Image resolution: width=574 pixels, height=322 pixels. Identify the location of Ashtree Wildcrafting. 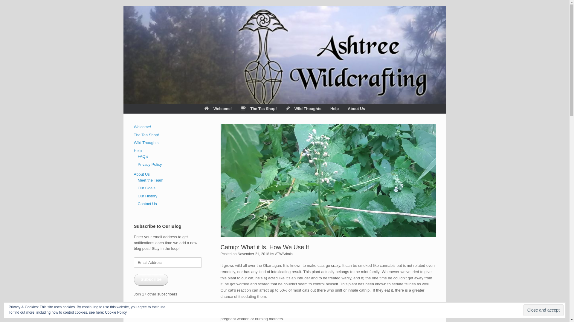
(134, 55).